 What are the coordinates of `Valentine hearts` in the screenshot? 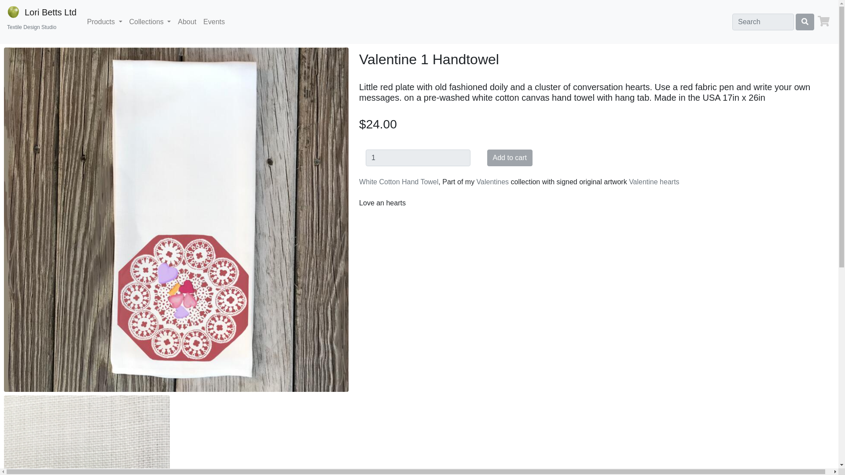 It's located at (151, 22).